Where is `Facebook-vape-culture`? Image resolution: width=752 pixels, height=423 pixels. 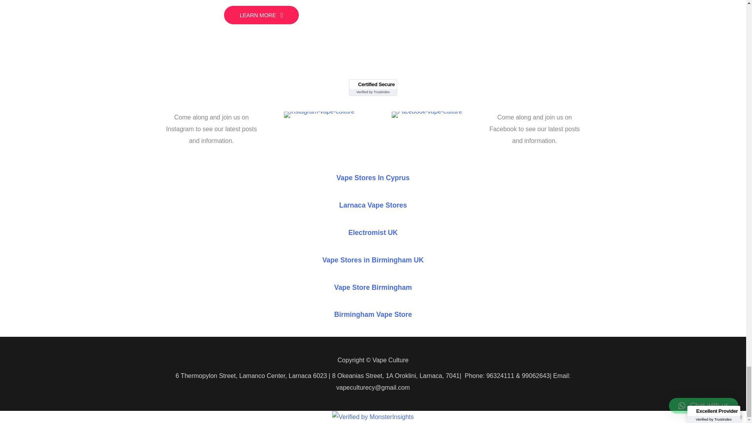 Facebook-vape-culture is located at coordinates (427, 115).